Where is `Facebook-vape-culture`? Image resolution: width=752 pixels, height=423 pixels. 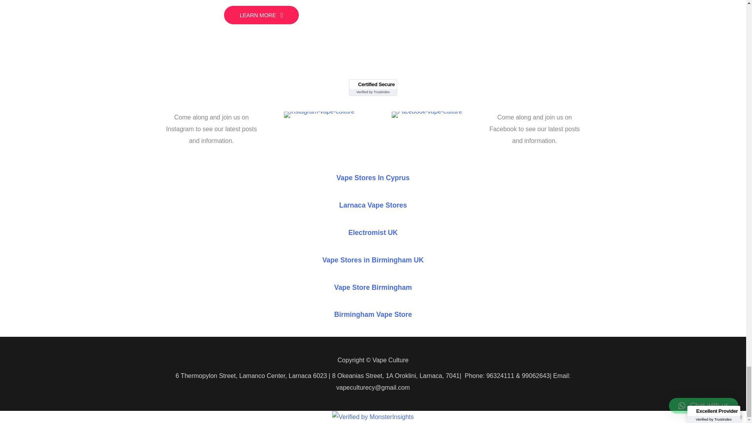 Facebook-vape-culture is located at coordinates (427, 115).